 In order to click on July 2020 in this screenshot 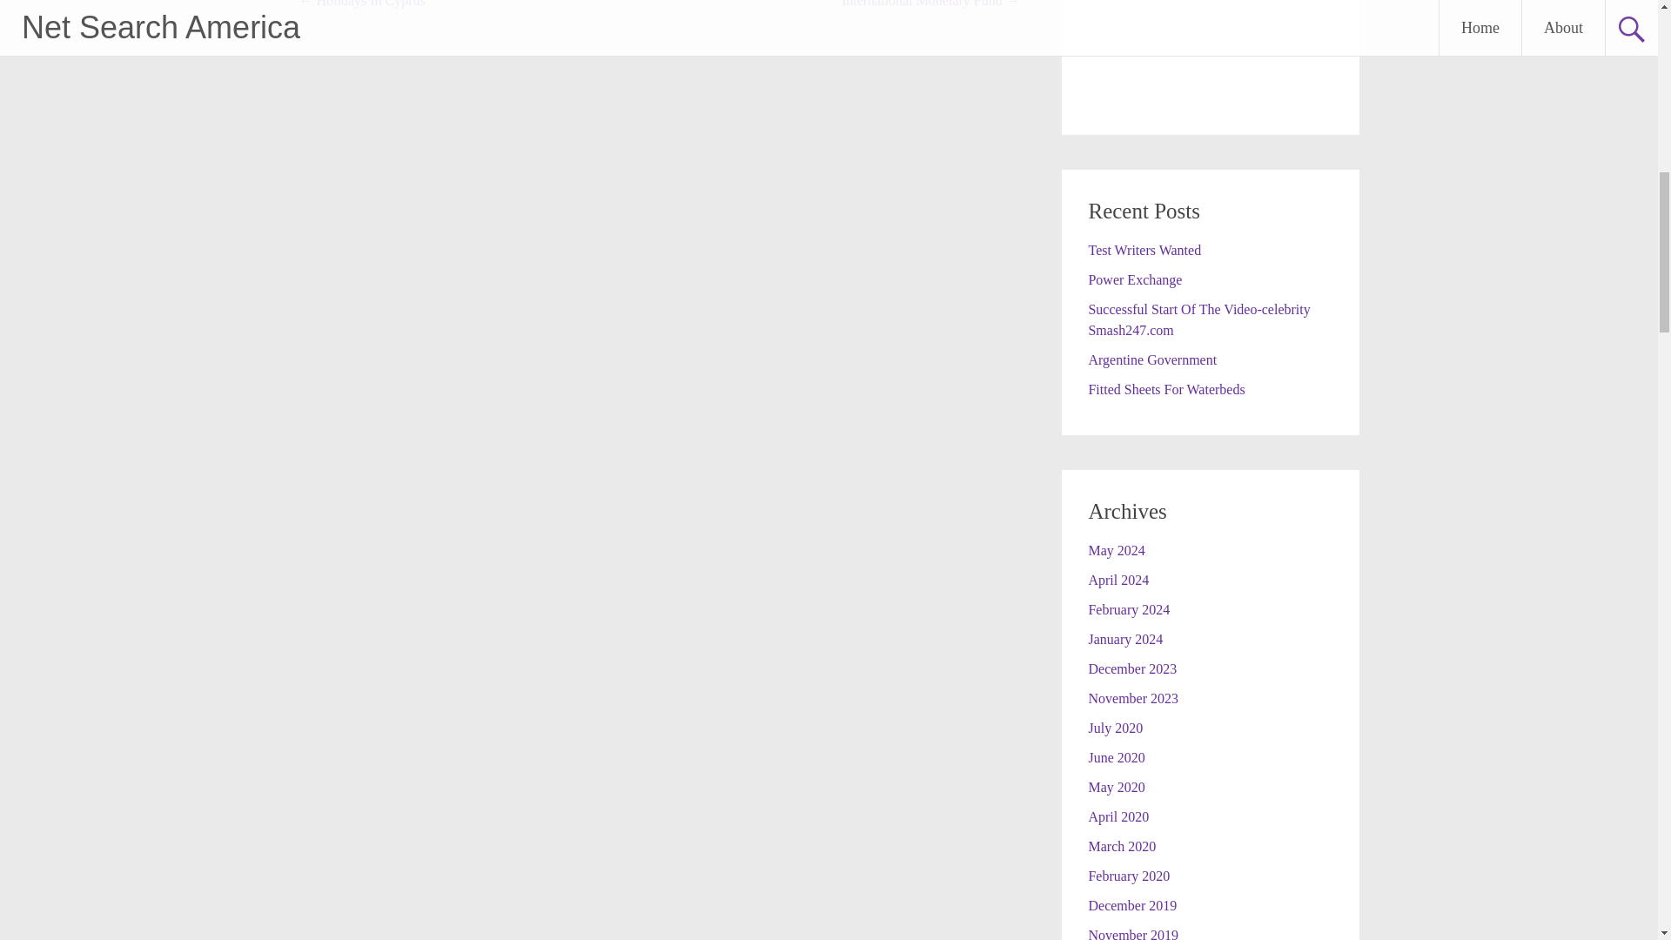, I will do `click(1115, 728)`.